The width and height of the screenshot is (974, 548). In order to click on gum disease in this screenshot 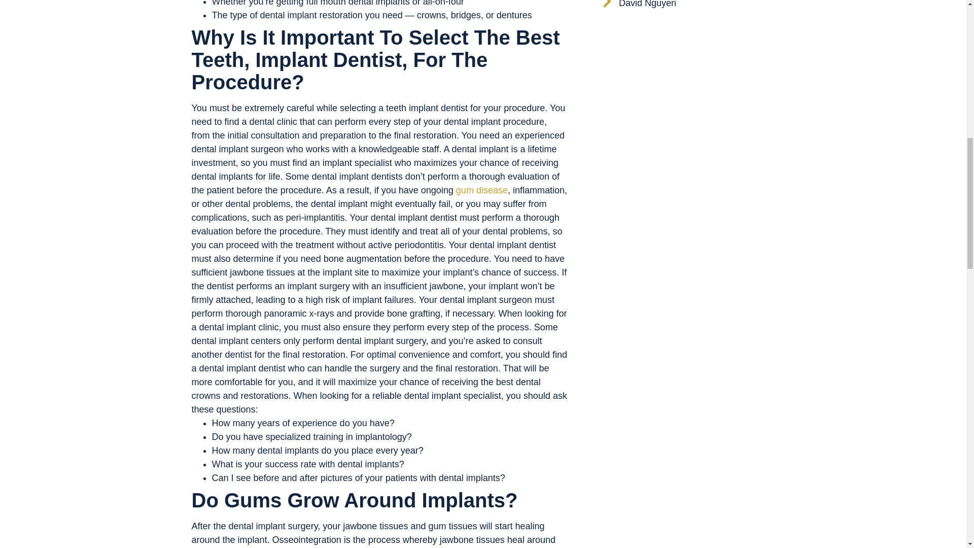, I will do `click(480, 190)`.